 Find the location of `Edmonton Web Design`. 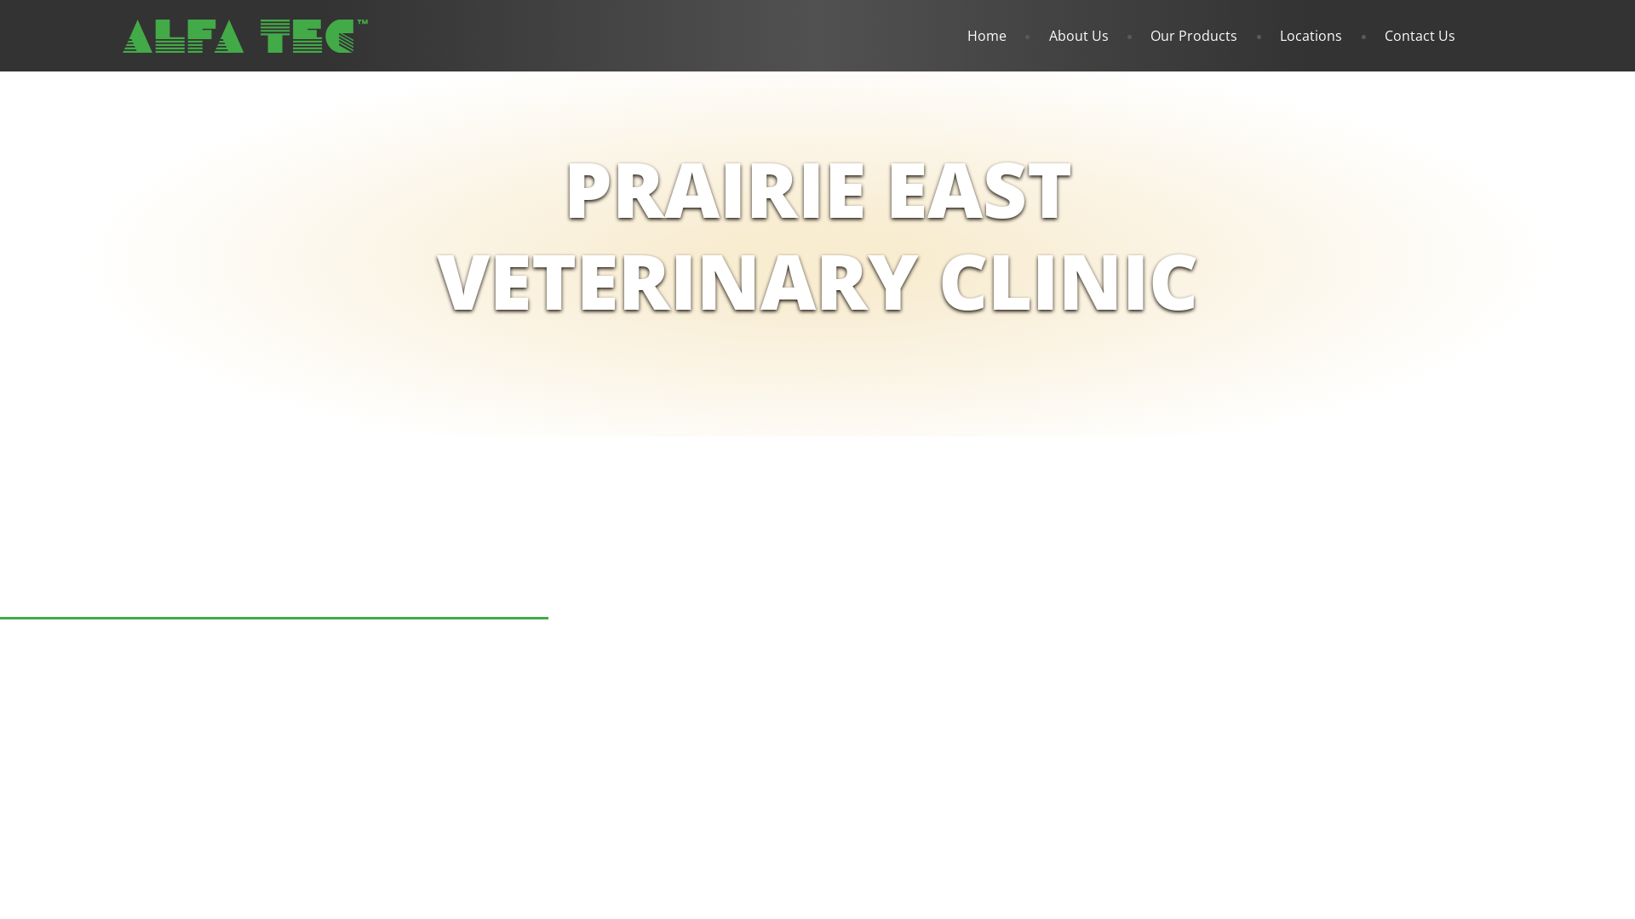

Edmonton Web Design is located at coordinates (388, 665).